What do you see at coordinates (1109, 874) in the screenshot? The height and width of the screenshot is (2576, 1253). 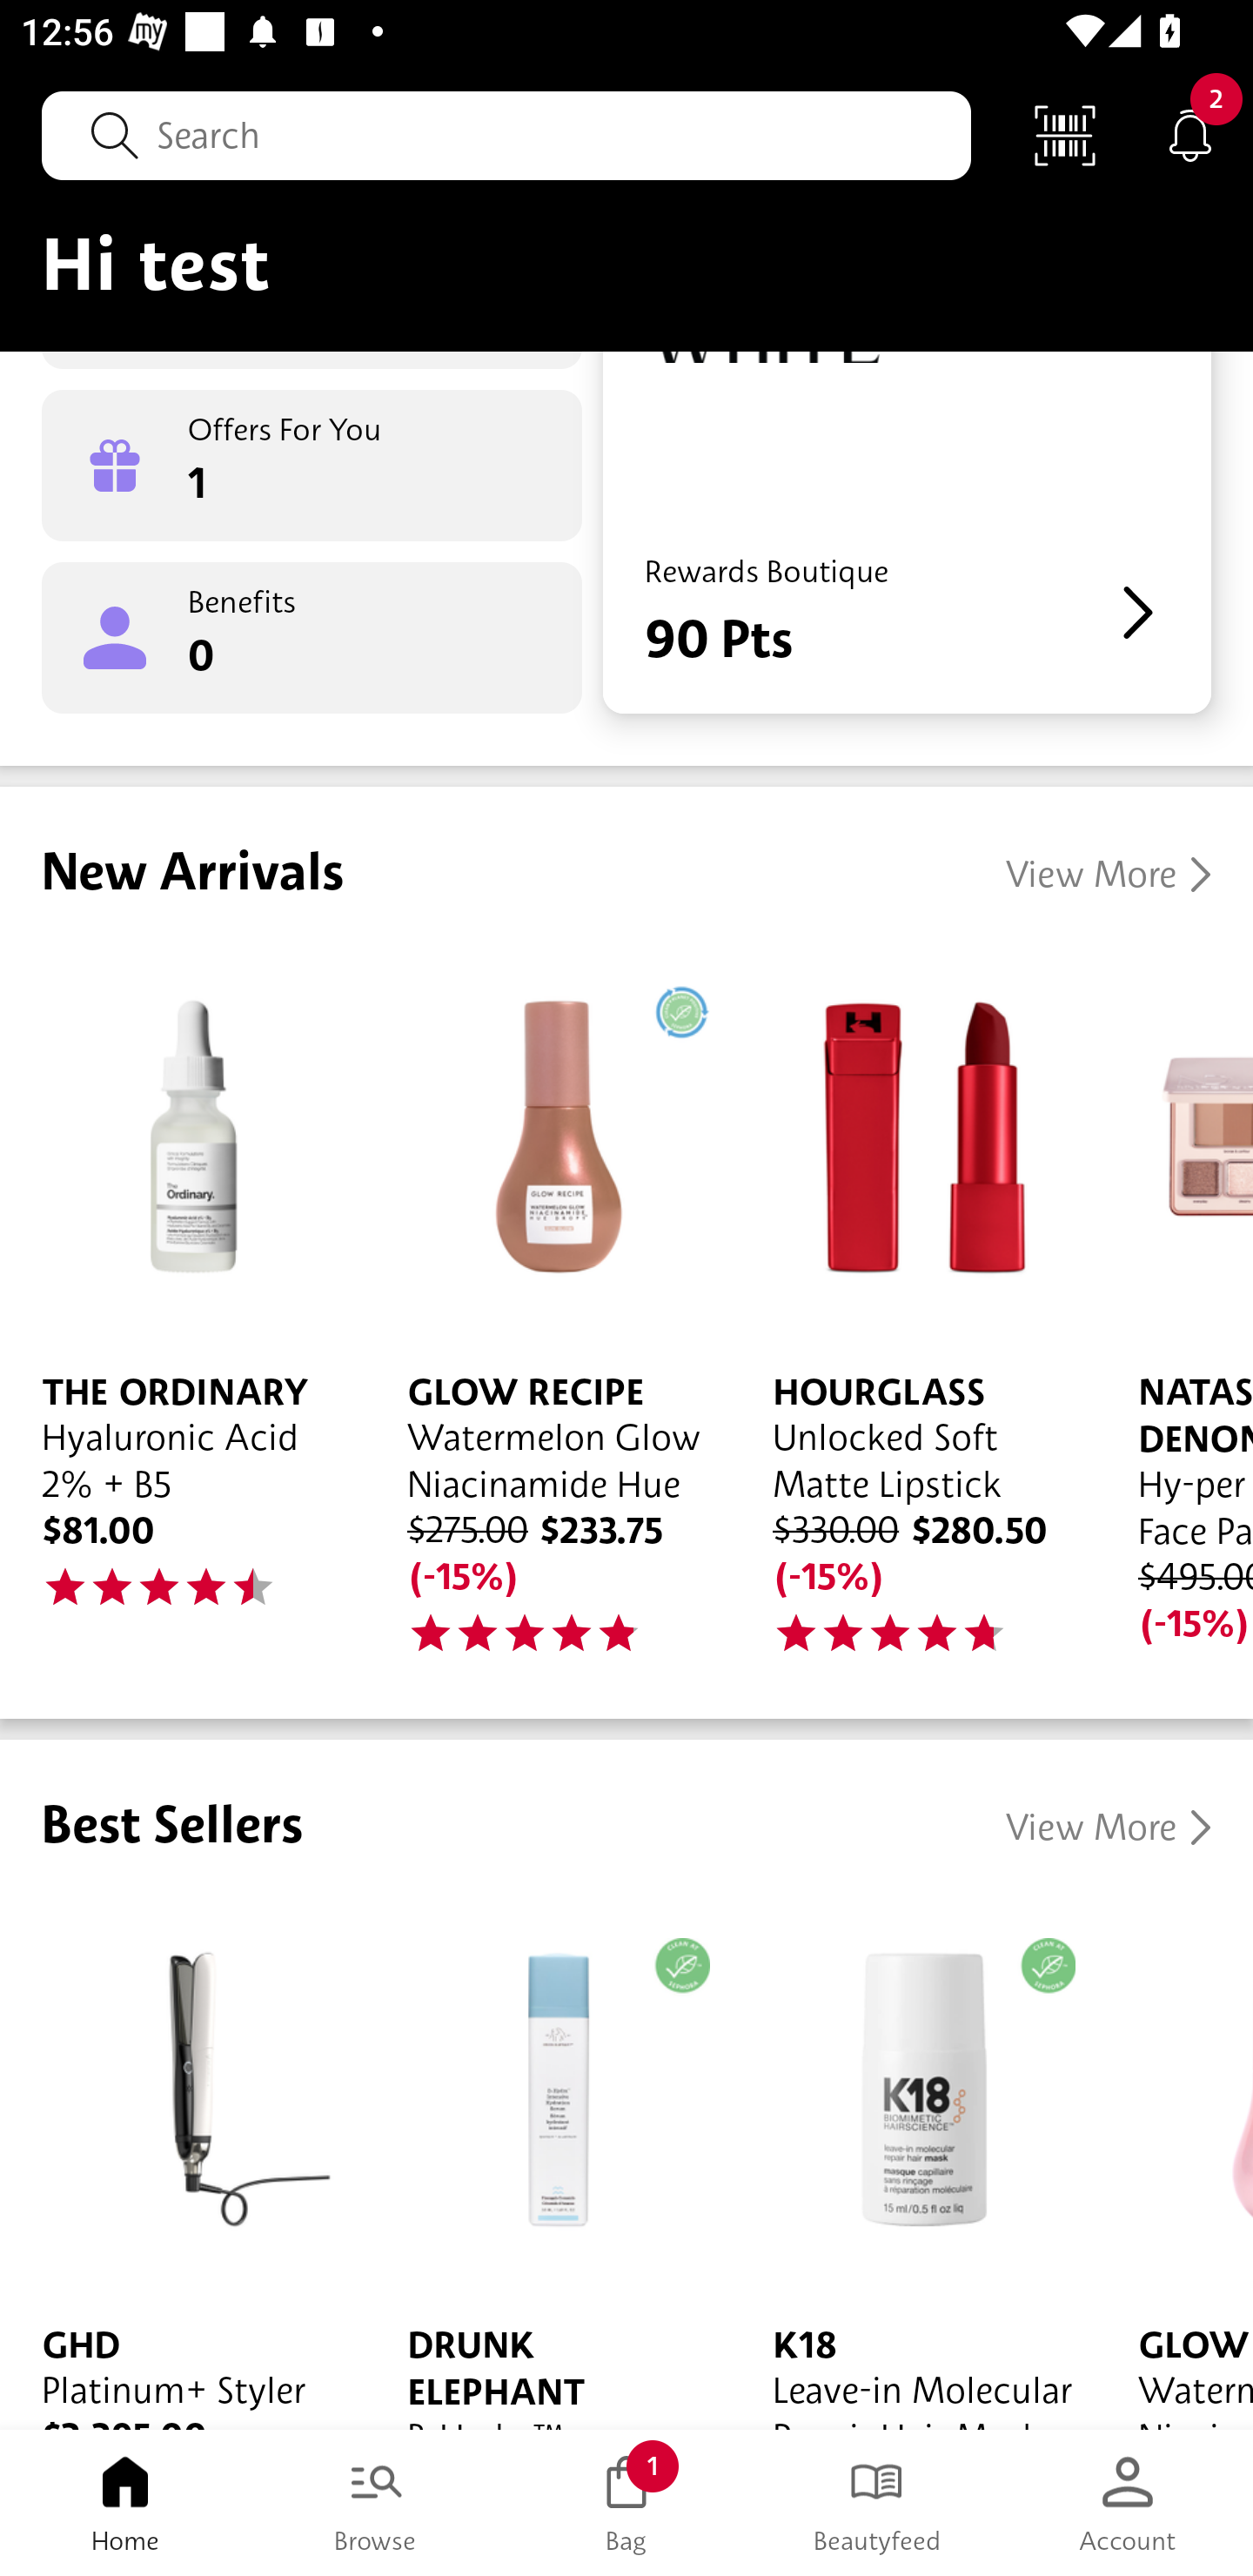 I see `View More` at bounding box center [1109, 874].